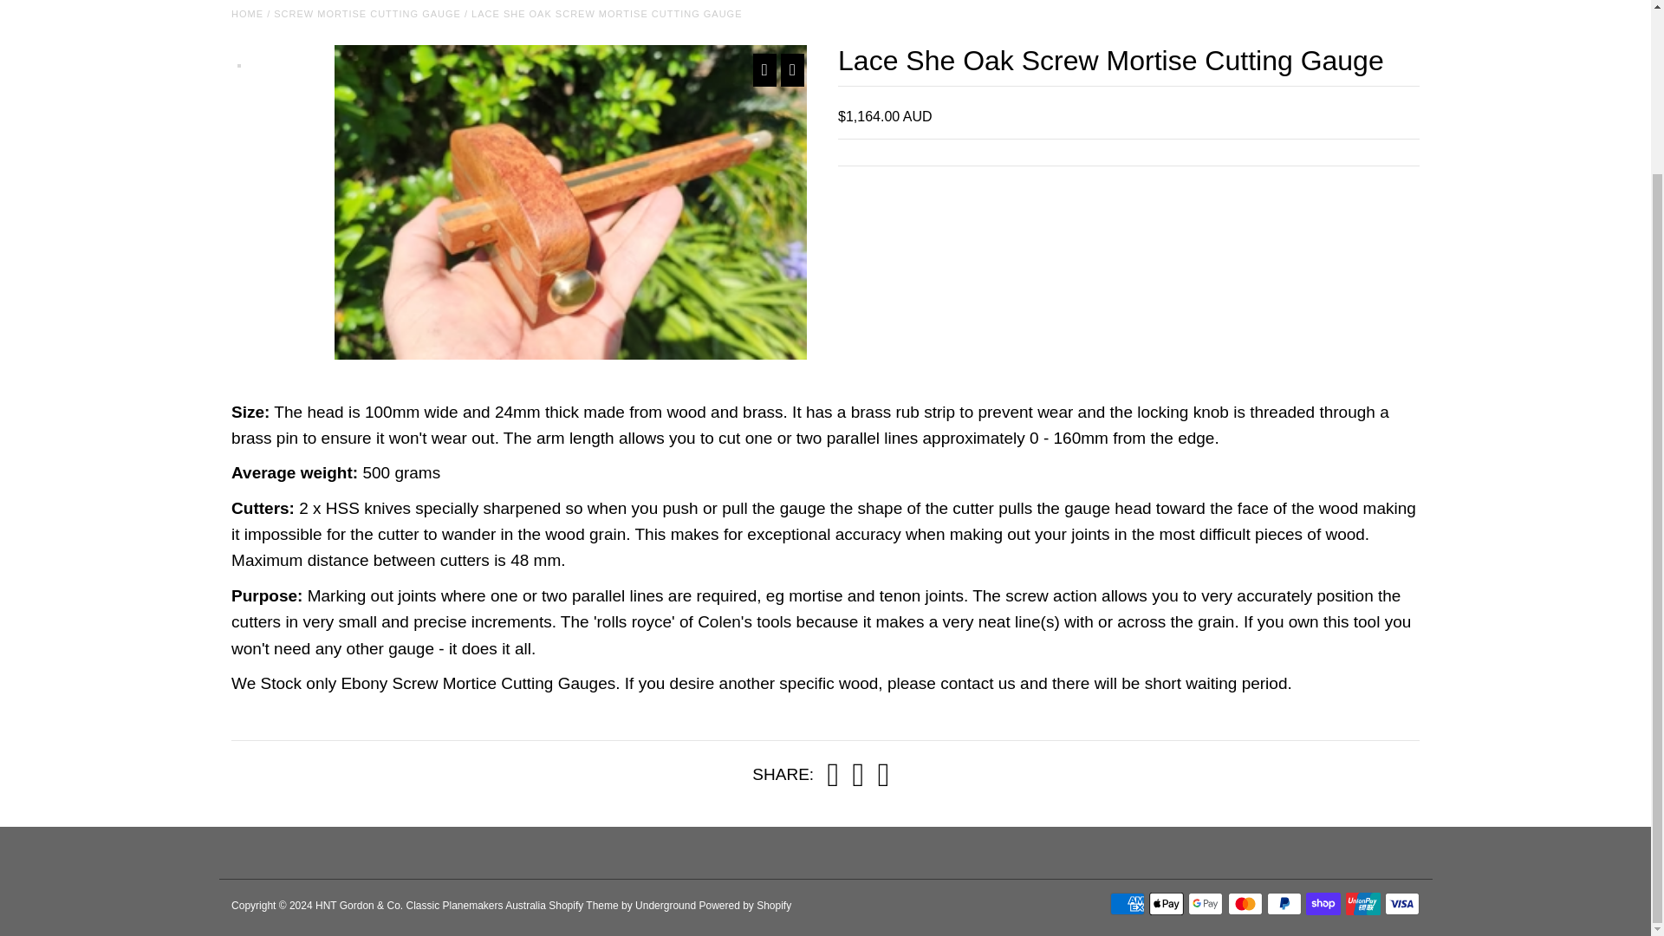 This screenshot has height=936, width=1664. I want to click on SCREW MORTISE CUTTING GAUGE, so click(367, 13).